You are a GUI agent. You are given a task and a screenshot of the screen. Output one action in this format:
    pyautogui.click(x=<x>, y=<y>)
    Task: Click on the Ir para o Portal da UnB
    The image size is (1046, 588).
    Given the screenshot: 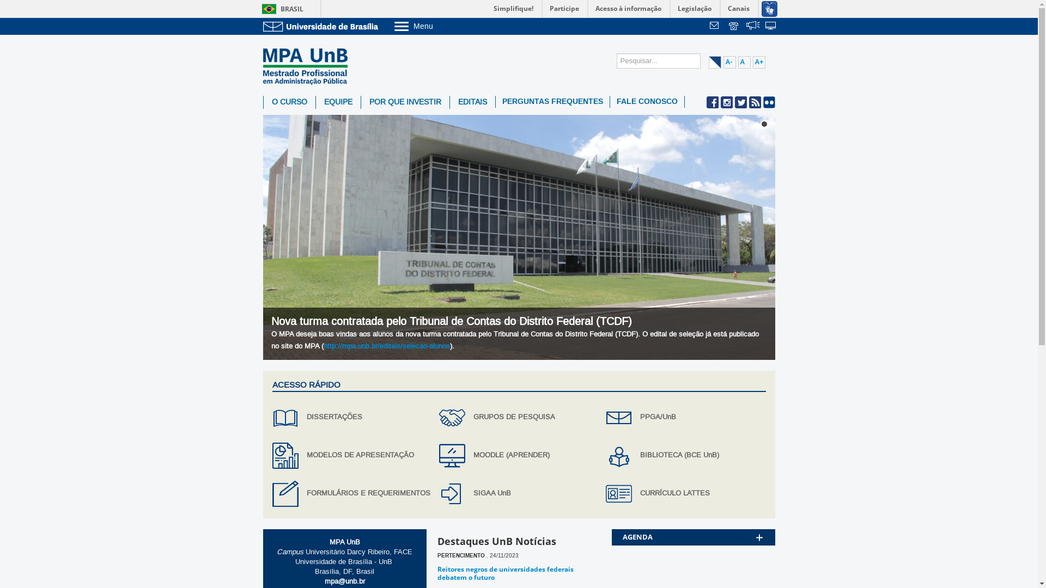 What is the action you would take?
    pyautogui.click(x=323, y=26)
    